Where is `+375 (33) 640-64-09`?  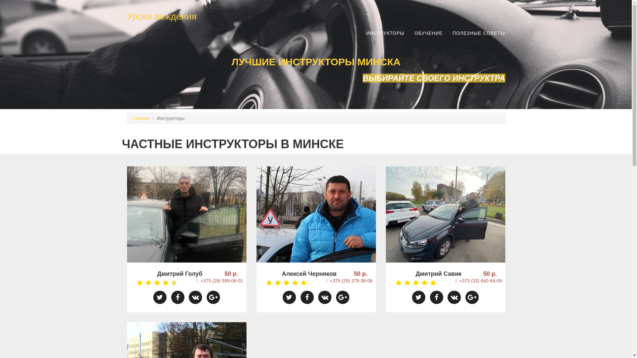
+375 (33) 640-64-09 is located at coordinates (478, 281).